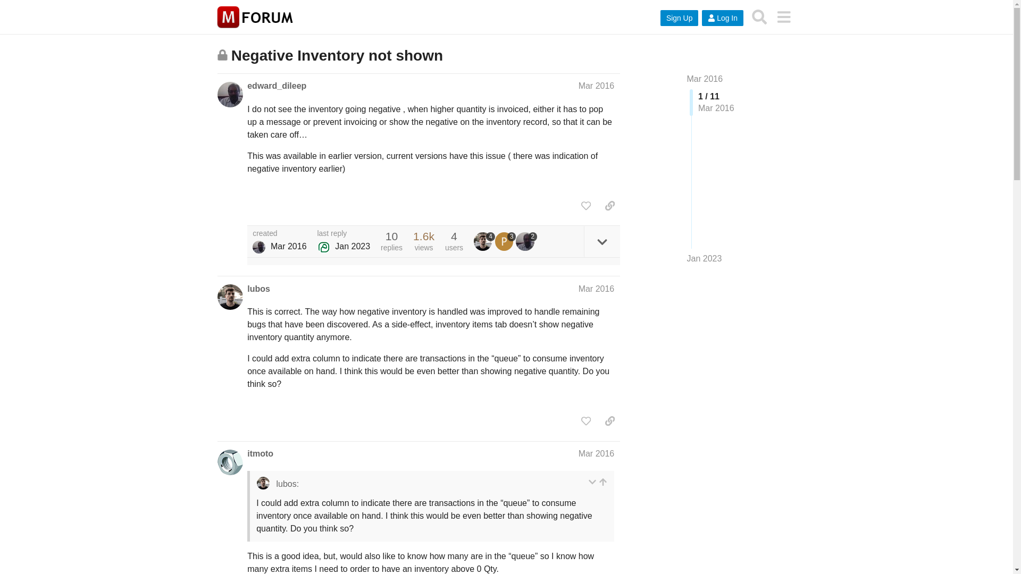 The image size is (1021, 574). I want to click on Mar 2016, so click(597, 86).